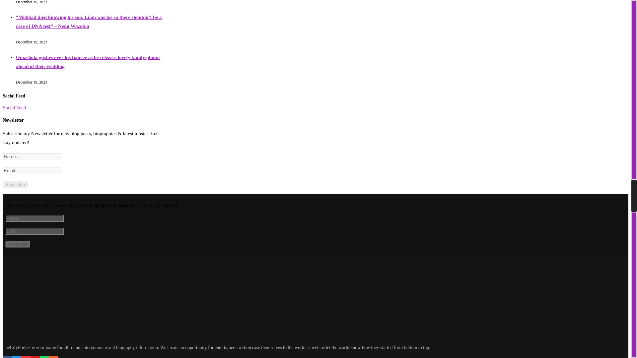 This screenshot has height=358, width=637. Describe the element at coordinates (15, 184) in the screenshot. I see `Subscribe` at that location.